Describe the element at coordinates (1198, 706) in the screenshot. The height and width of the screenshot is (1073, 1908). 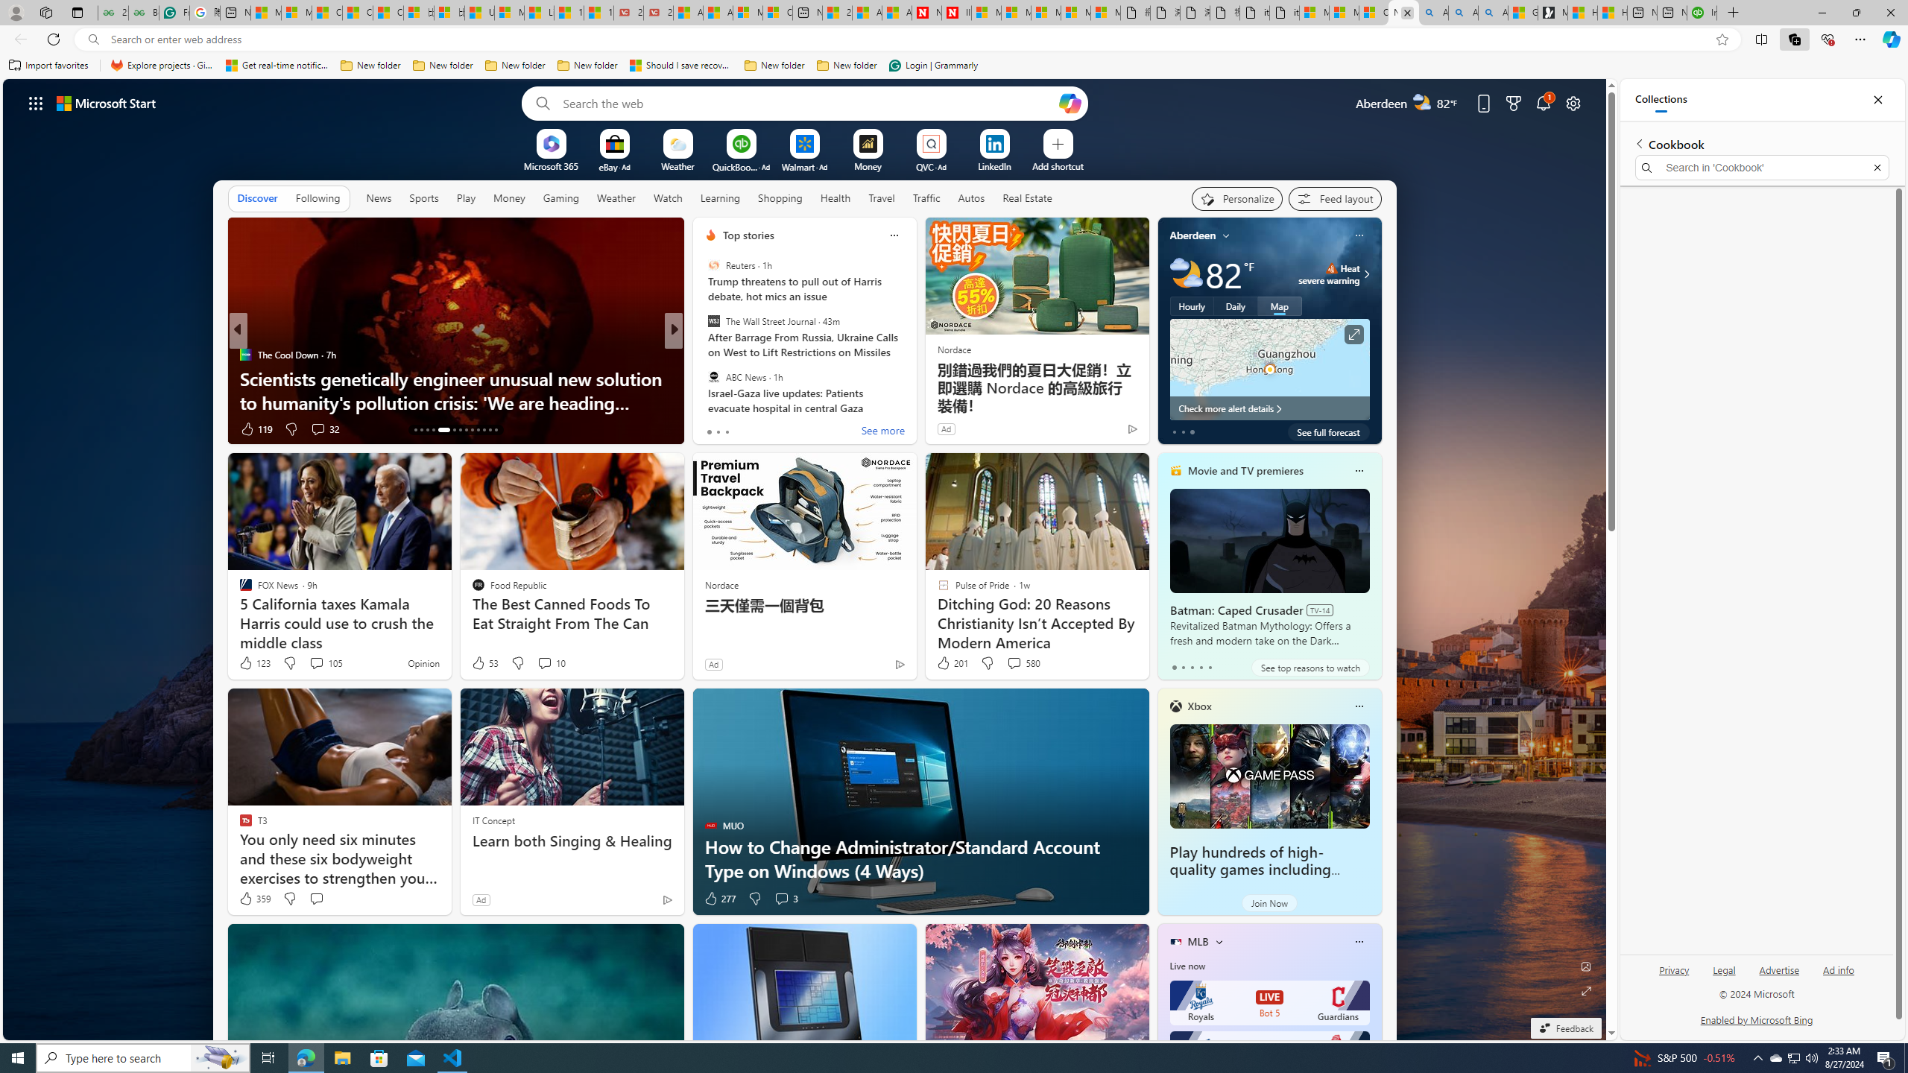
I see `Xbox` at that location.